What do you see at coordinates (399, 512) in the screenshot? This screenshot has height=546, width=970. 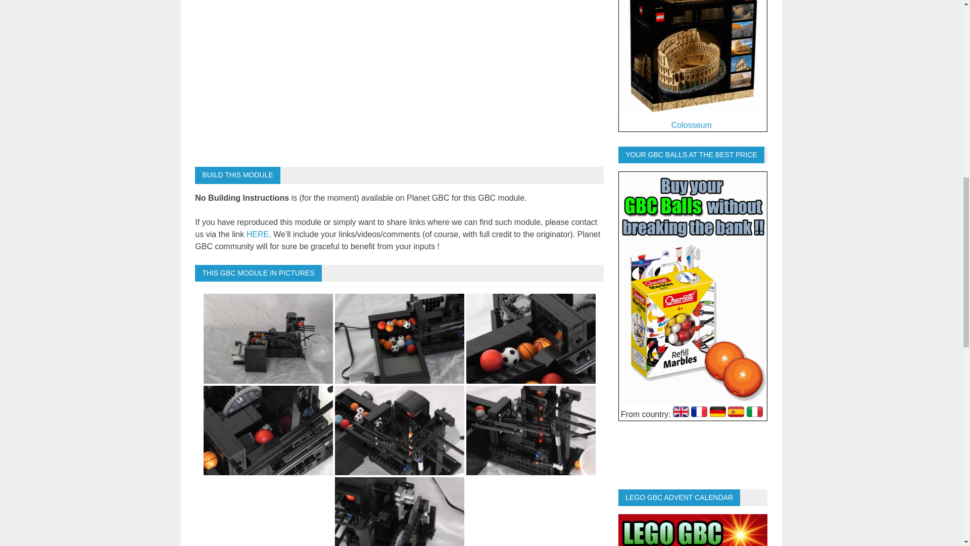 I see `LEGO GBC Ball Pump Type 2 46` at bounding box center [399, 512].